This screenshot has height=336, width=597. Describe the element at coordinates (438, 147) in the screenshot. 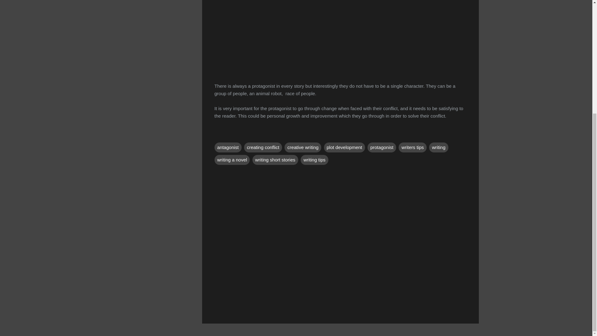

I see `writing` at that location.